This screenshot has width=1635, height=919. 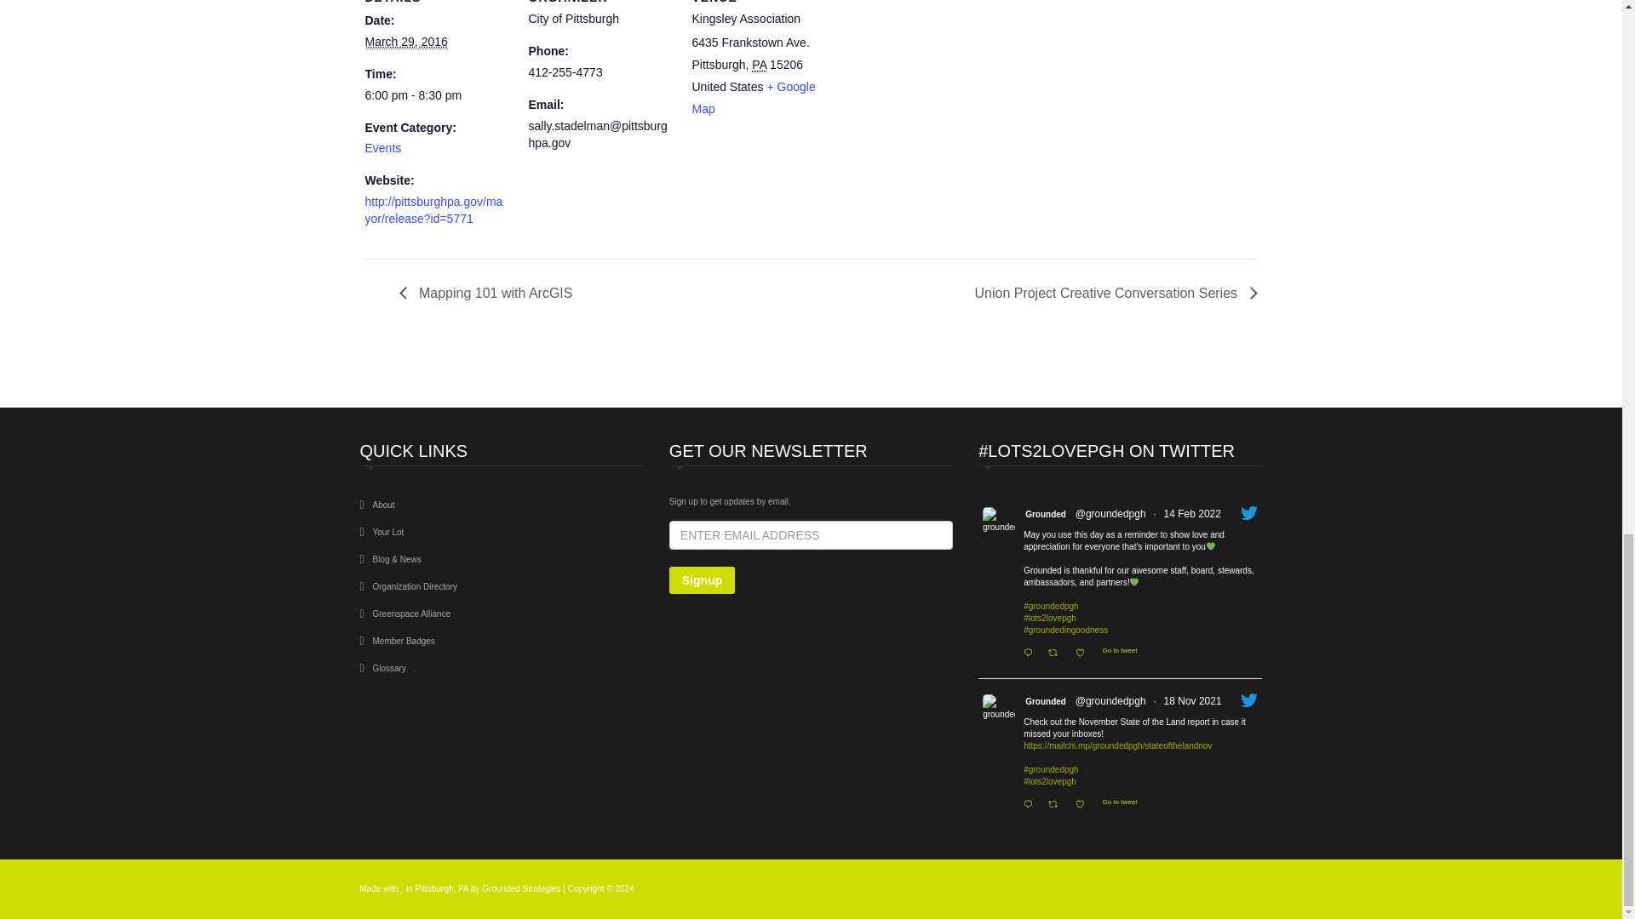 I want to click on Glossary, so click(x=388, y=667).